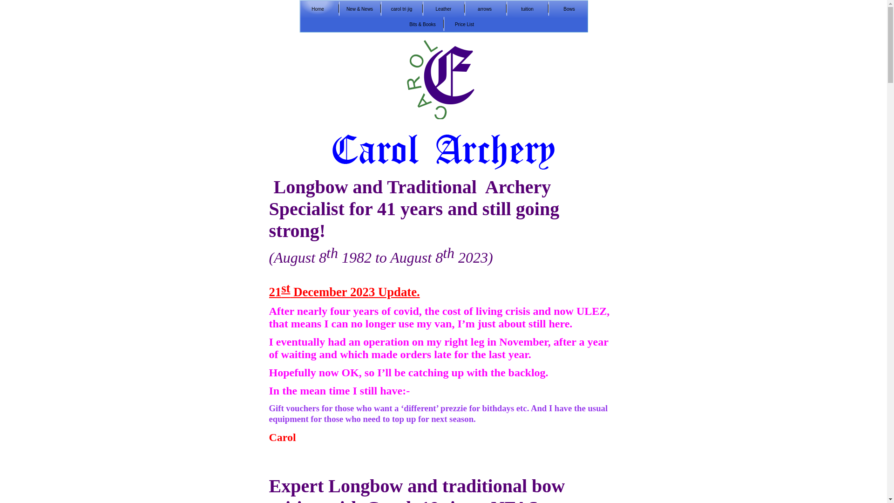 Image resolution: width=894 pixels, height=503 pixels. I want to click on Home, so click(317, 8).